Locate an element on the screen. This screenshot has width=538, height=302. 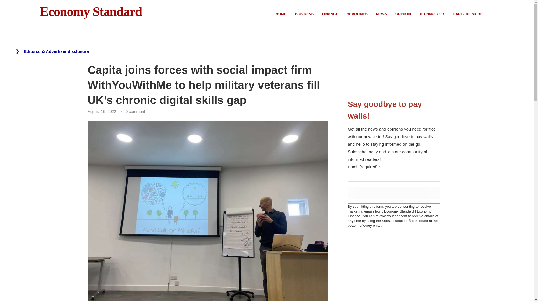
Economy Standard is located at coordinates (91, 12).